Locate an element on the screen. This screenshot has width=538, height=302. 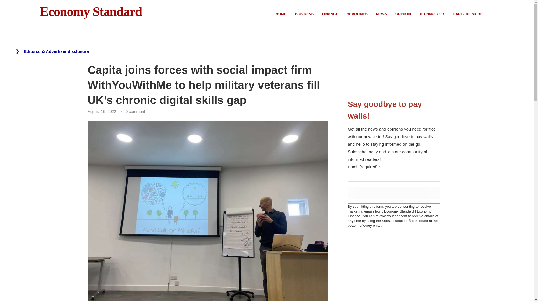
Economy Standard is located at coordinates (91, 12).